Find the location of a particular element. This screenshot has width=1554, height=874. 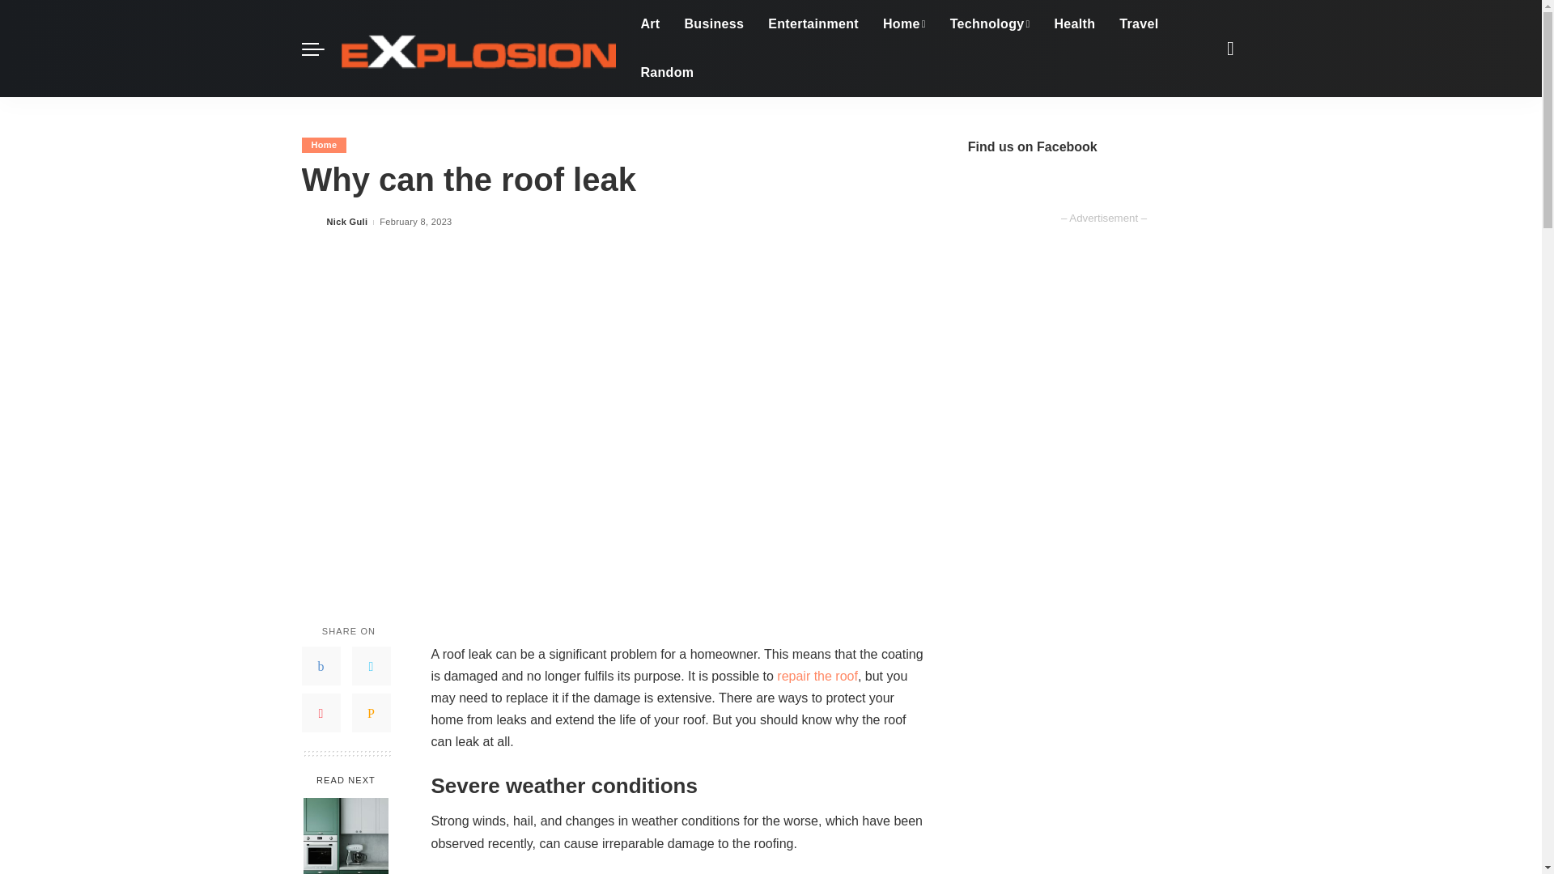

Pinterest is located at coordinates (321, 713).